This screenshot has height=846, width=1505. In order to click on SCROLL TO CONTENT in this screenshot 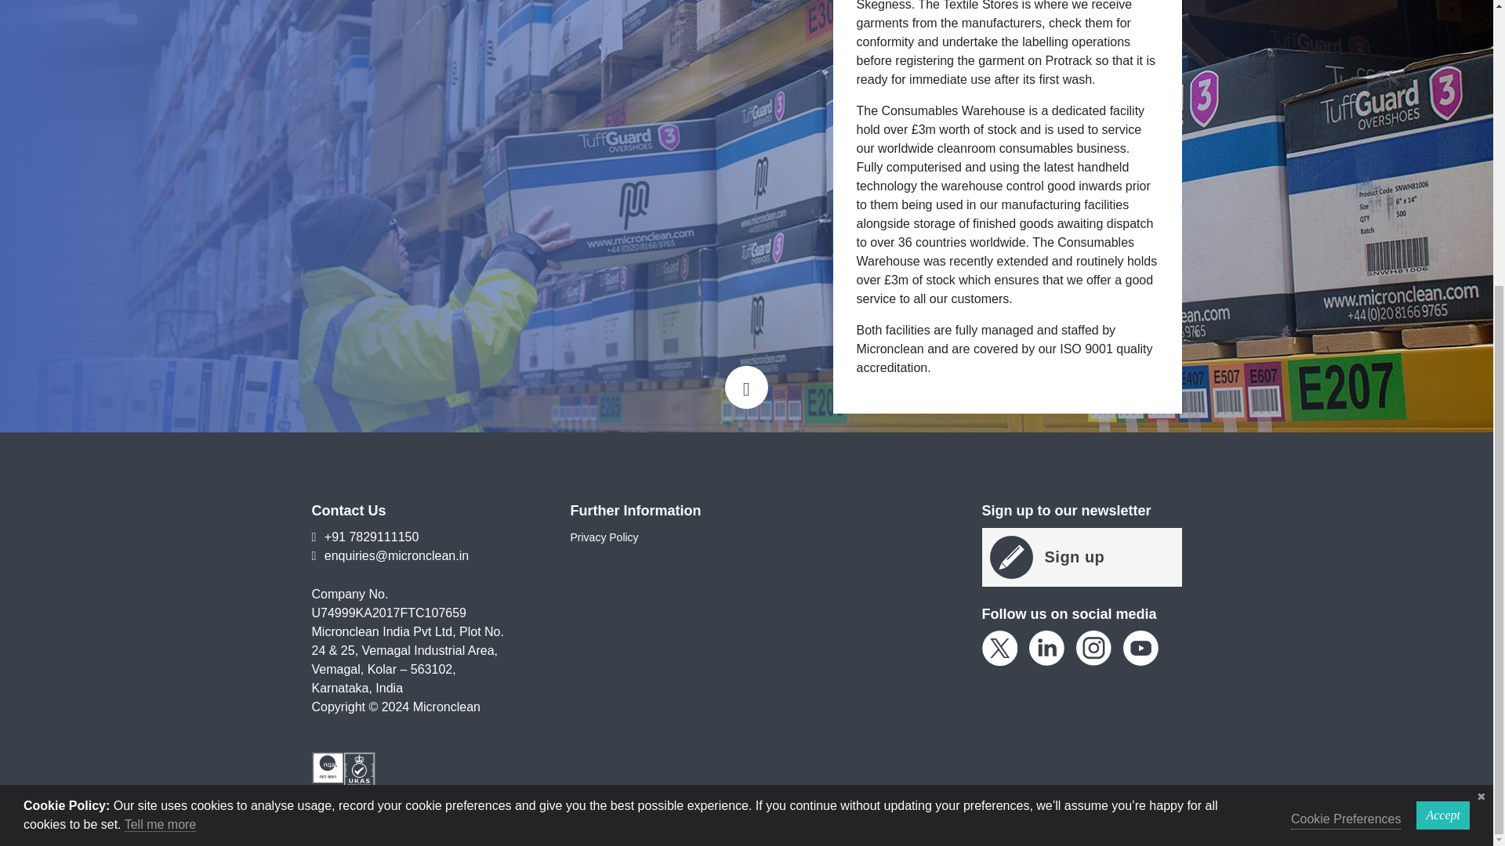, I will do `click(746, 387)`.